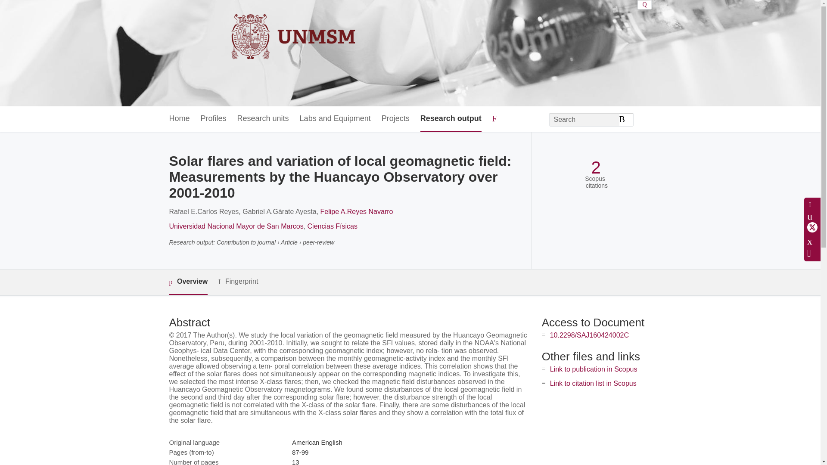 The width and height of the screenshot is (827, 465). I want to click on Link to publication in Scopus, so click(594, 369).